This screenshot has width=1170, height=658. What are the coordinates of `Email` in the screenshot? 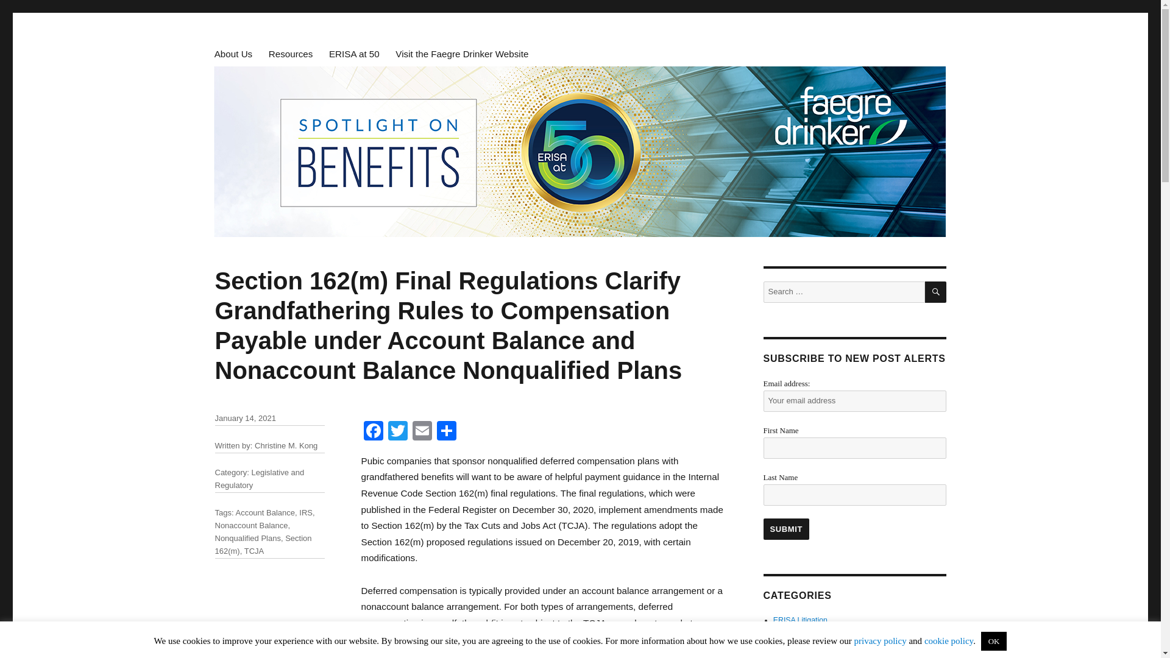 It's located at (422, 432).